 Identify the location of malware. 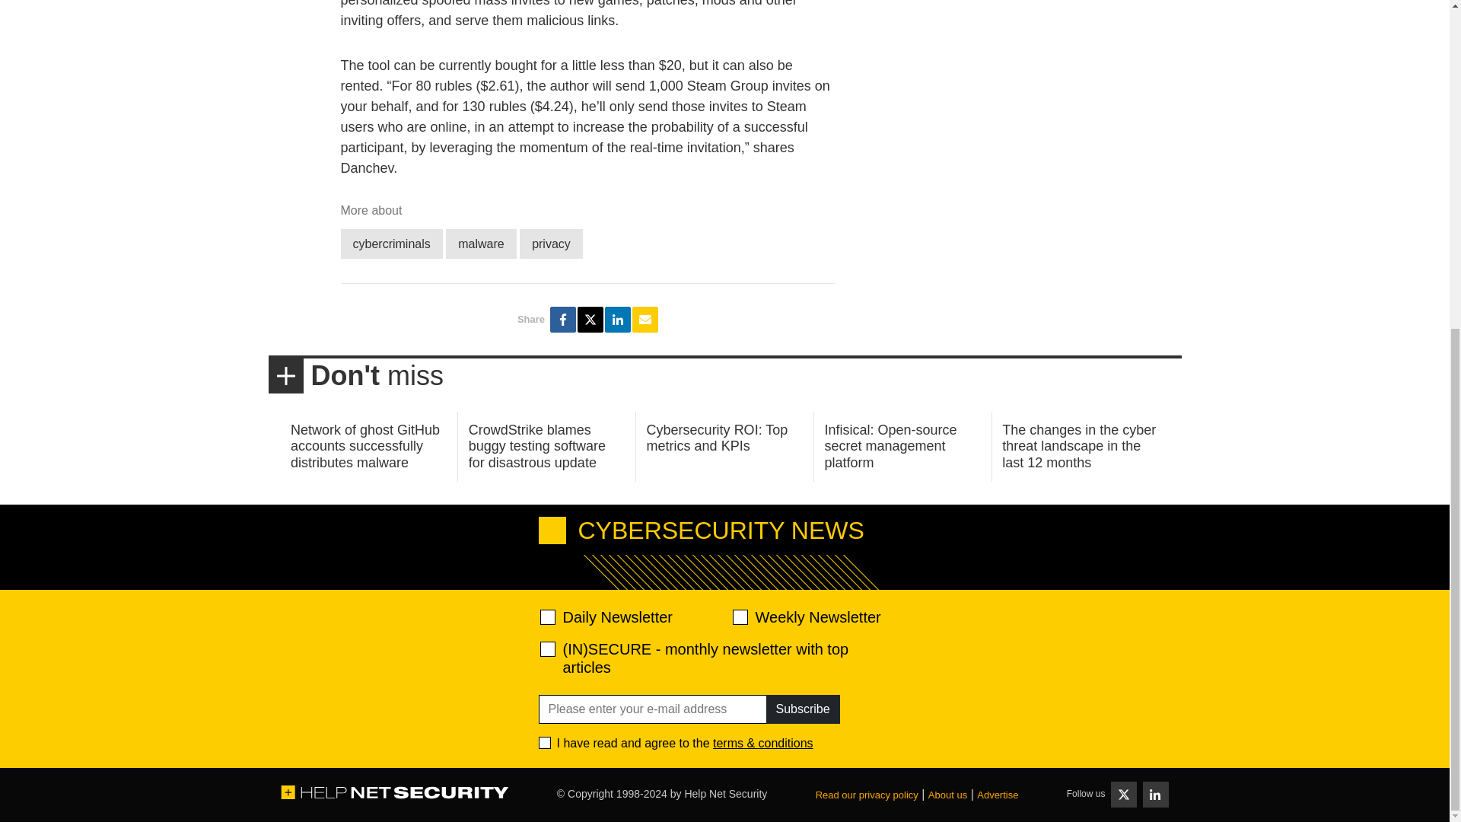
(480, 244).